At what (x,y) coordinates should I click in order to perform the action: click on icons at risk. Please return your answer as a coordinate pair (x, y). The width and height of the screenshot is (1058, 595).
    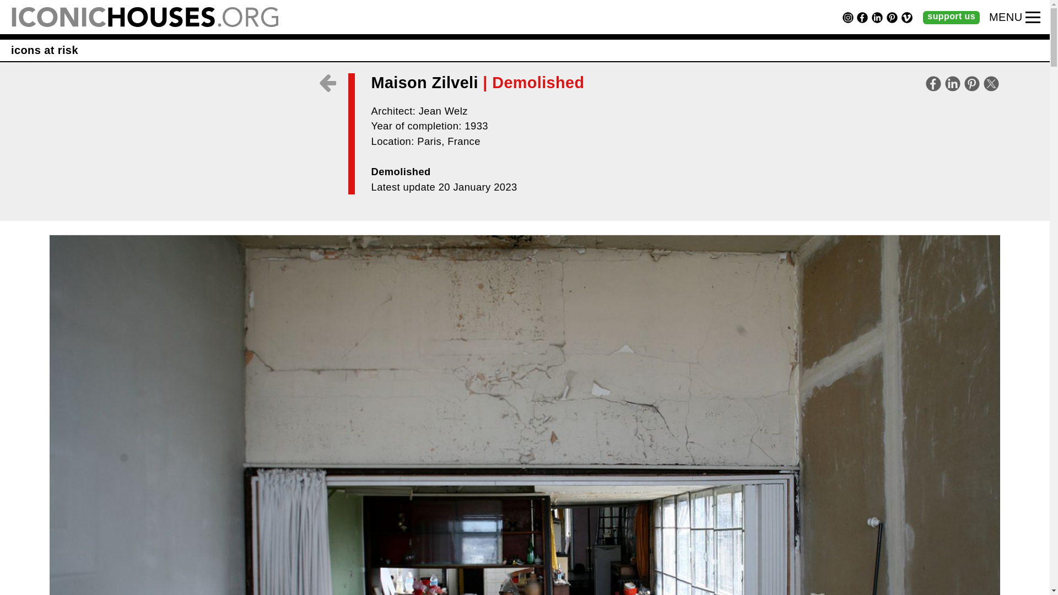
    Looking at the image, I should click on (44, 50).